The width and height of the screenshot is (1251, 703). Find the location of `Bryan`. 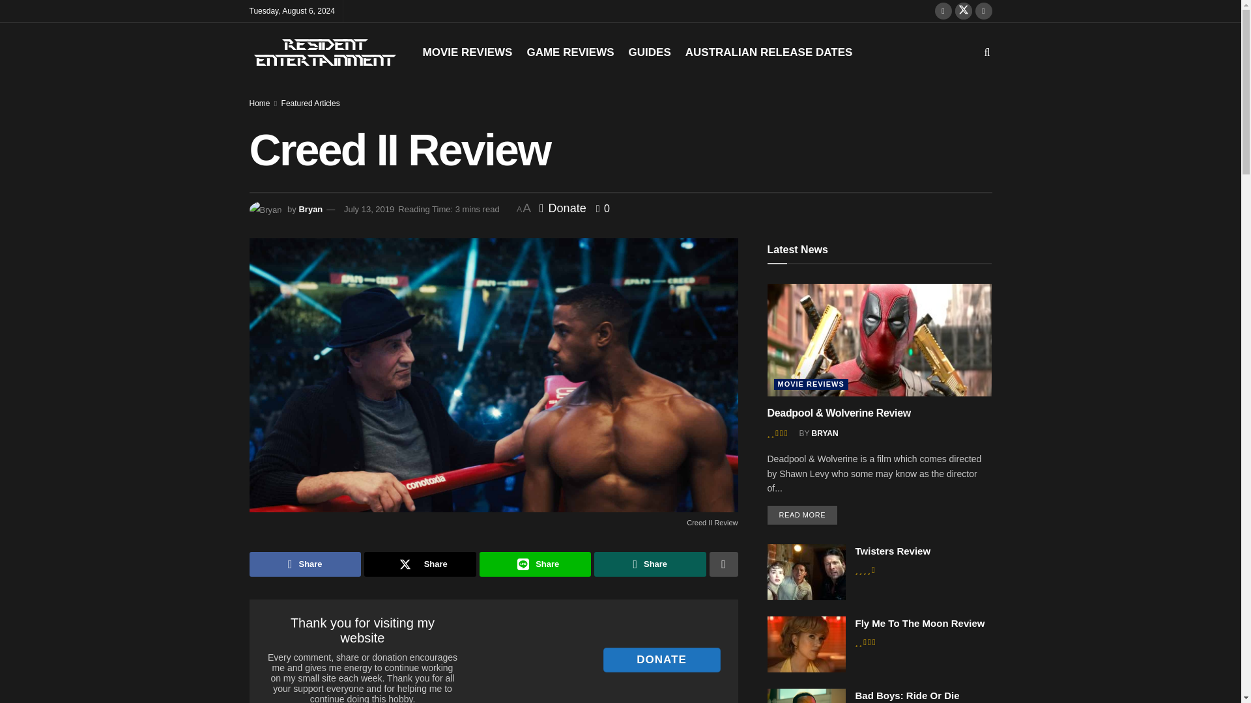

Bryan is located at coordinates (310, 210).